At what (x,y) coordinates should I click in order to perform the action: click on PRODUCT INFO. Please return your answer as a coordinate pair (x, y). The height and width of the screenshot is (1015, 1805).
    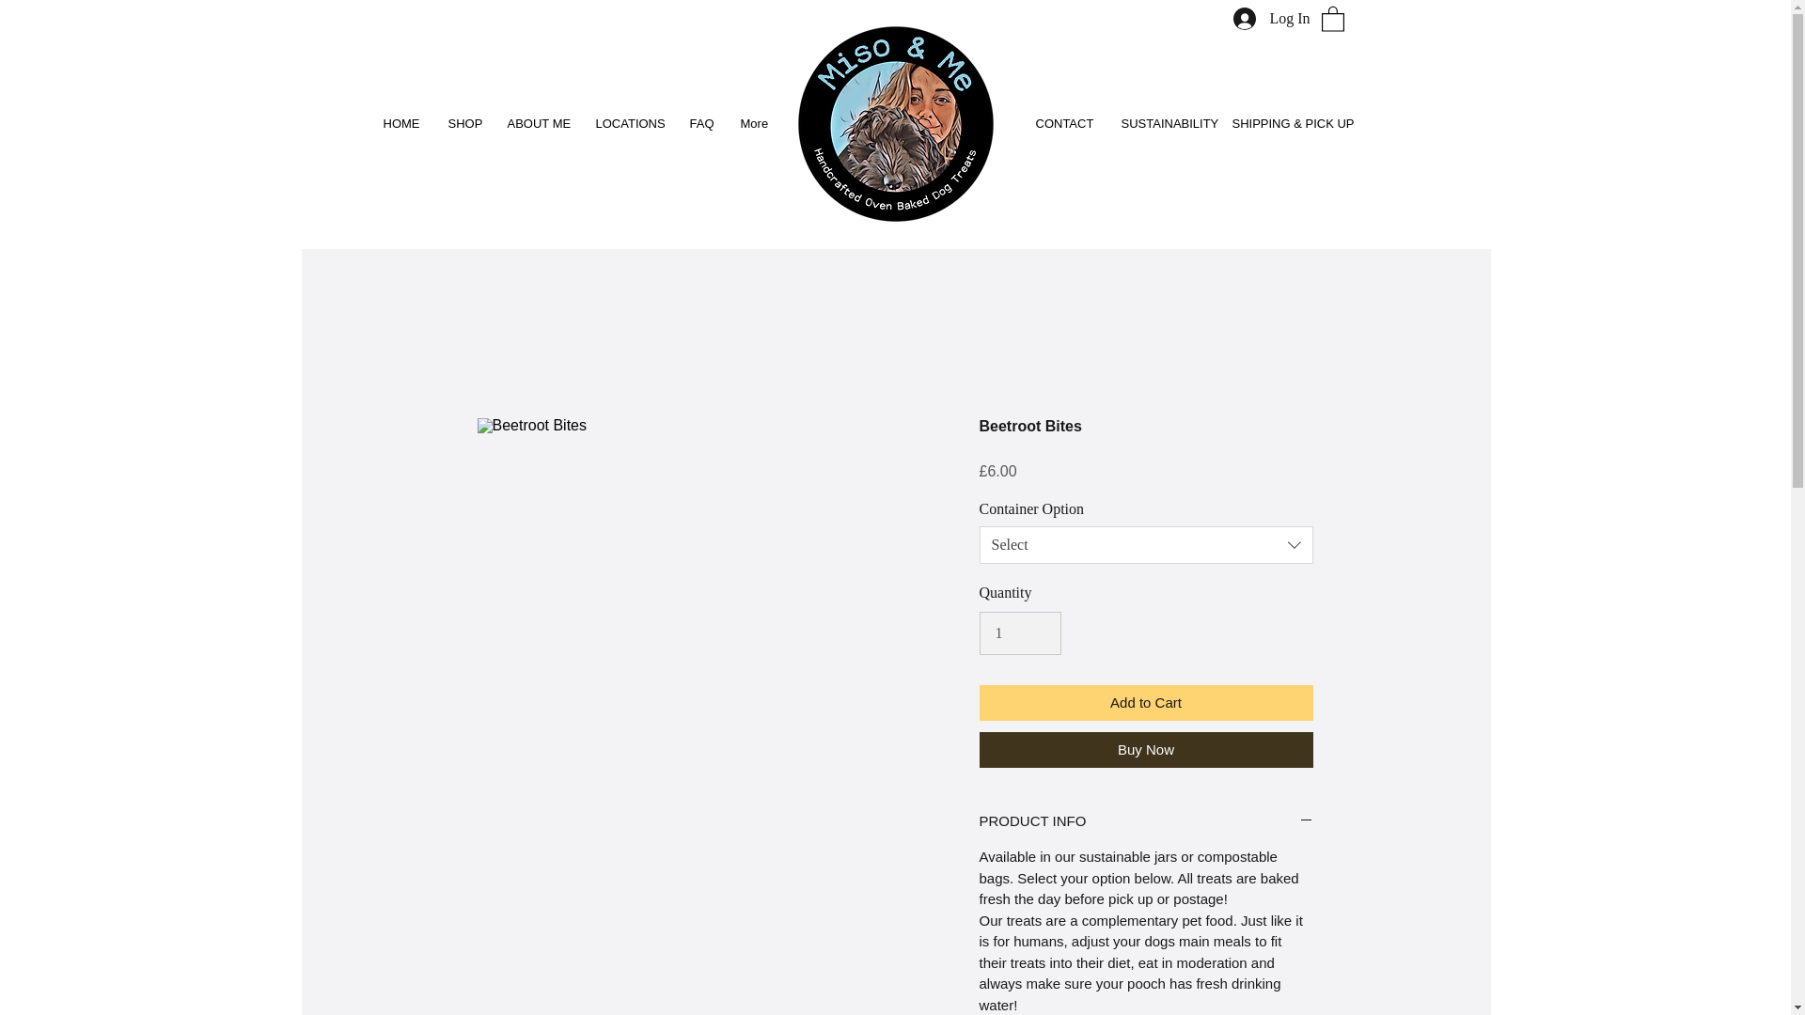
    Looking at the image, I should click on (1147, 821).